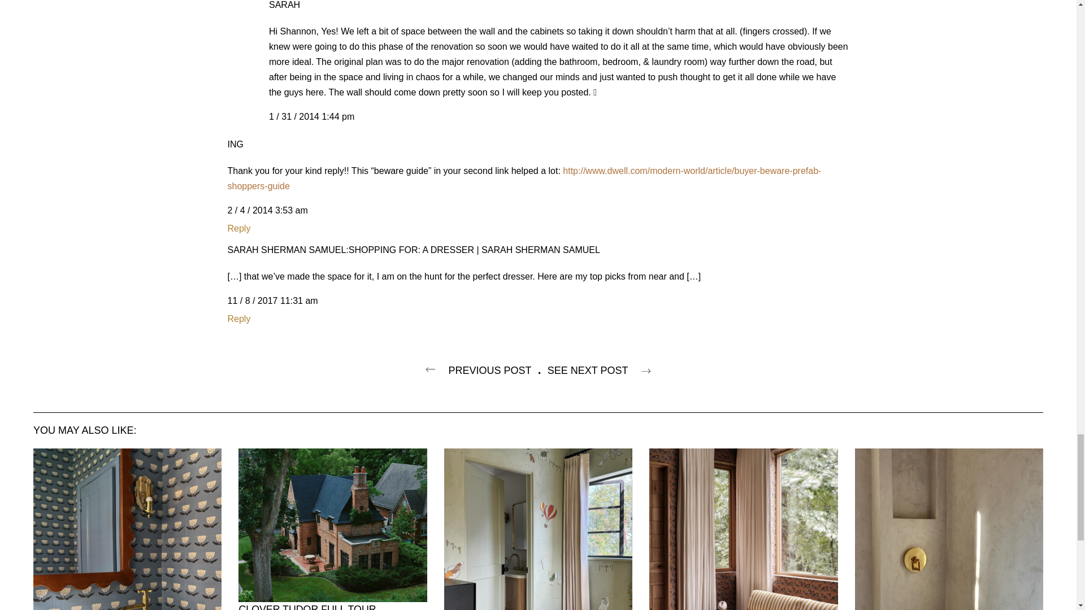 The height and width of the screenshot is (610, 1085). What do you see at coordinates (272, 300) in the screenshot?
I see `Permanent Link to this comment` at bounding box center [272, 300].